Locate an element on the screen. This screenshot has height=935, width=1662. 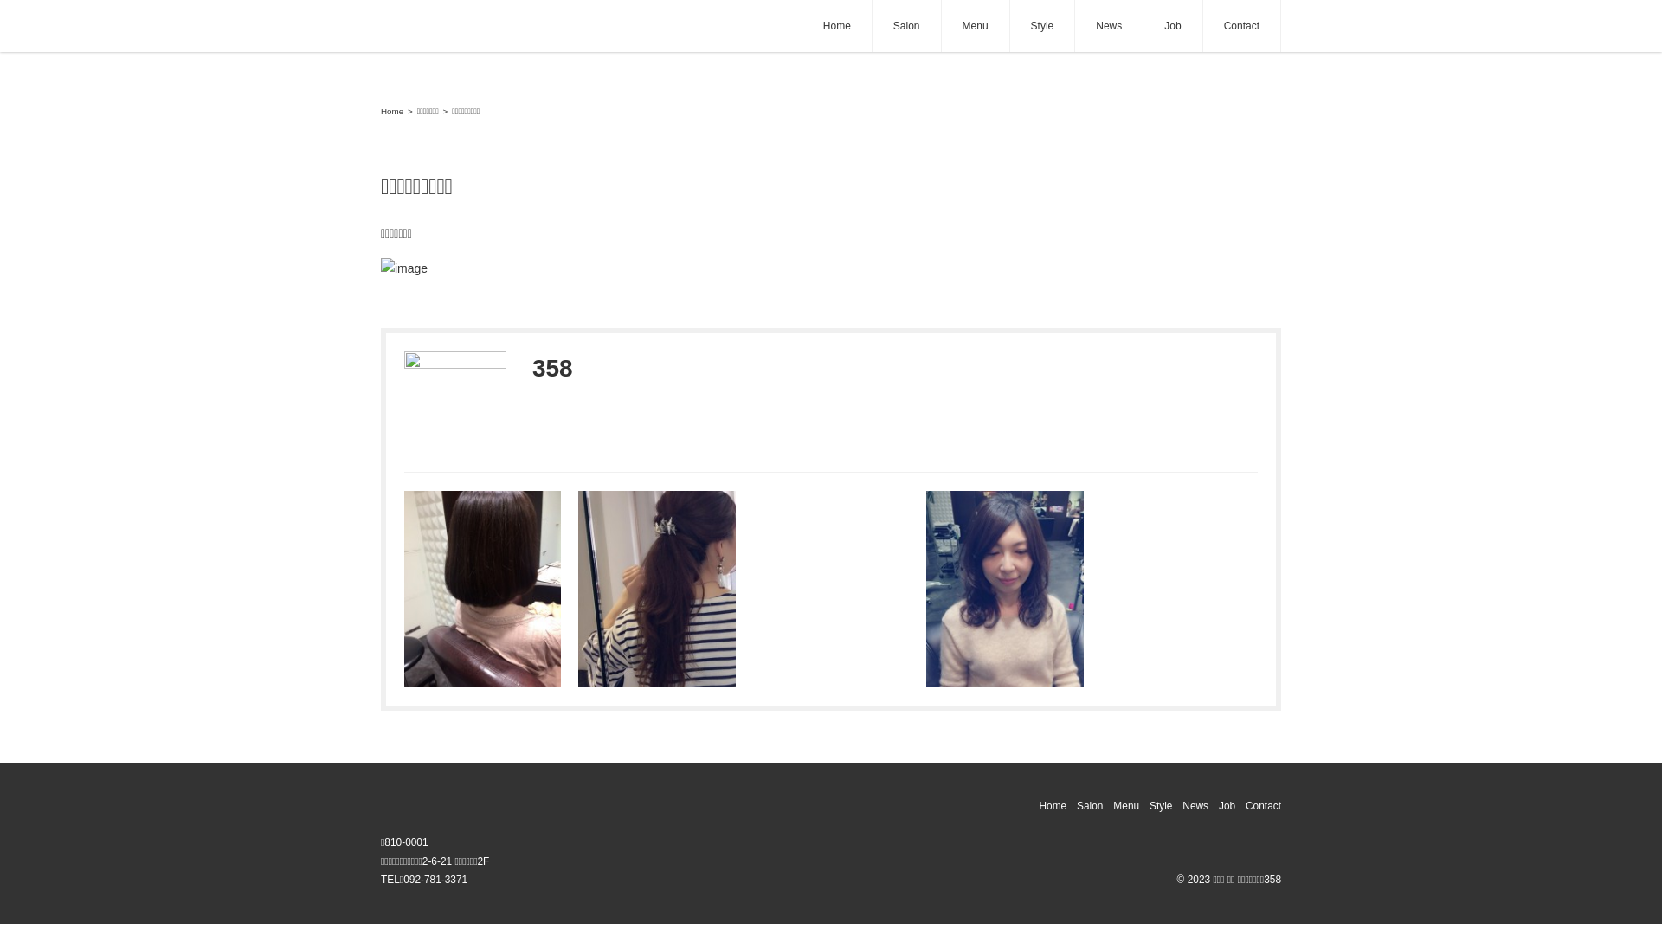
Style is located at coordinates (1161, 806).